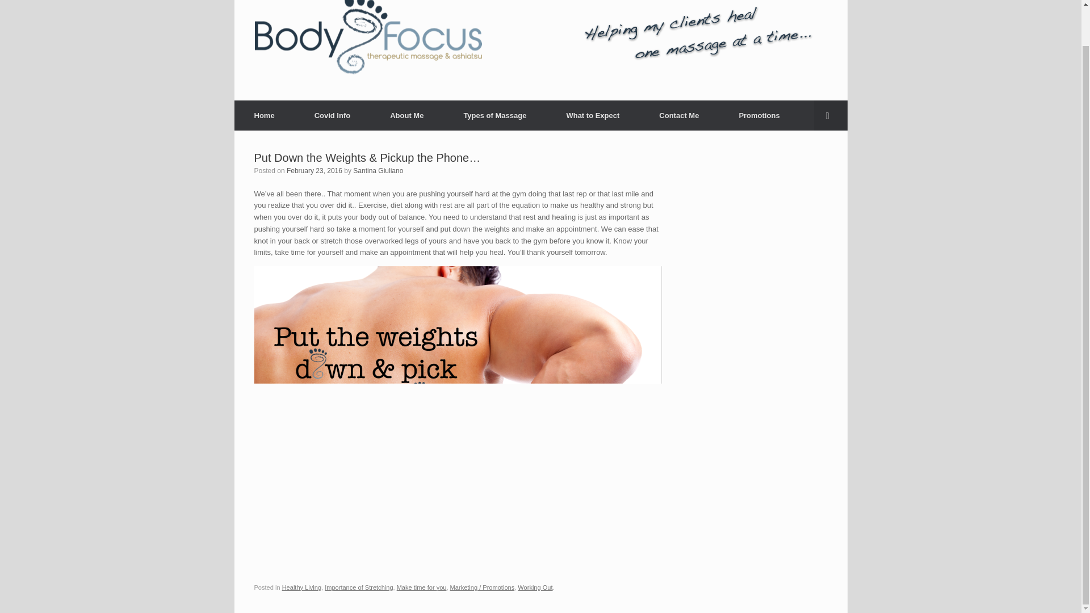 The image size is (1090, 613). Describe the element at coordinates (535, 587) in the screenshot. I see `Working Out` at that location.